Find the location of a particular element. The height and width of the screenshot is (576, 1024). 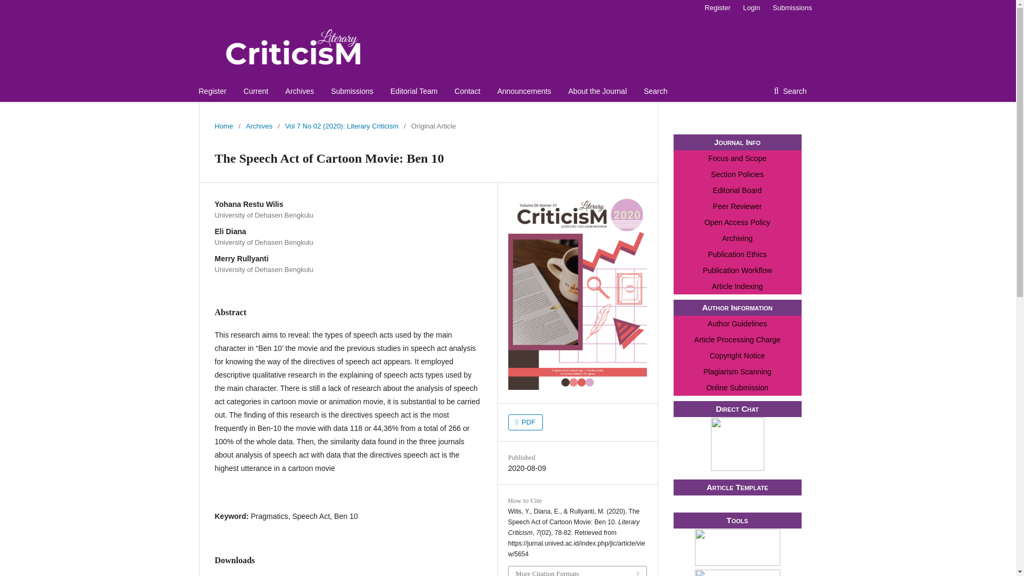

Current is located at coordinates (256, 91).